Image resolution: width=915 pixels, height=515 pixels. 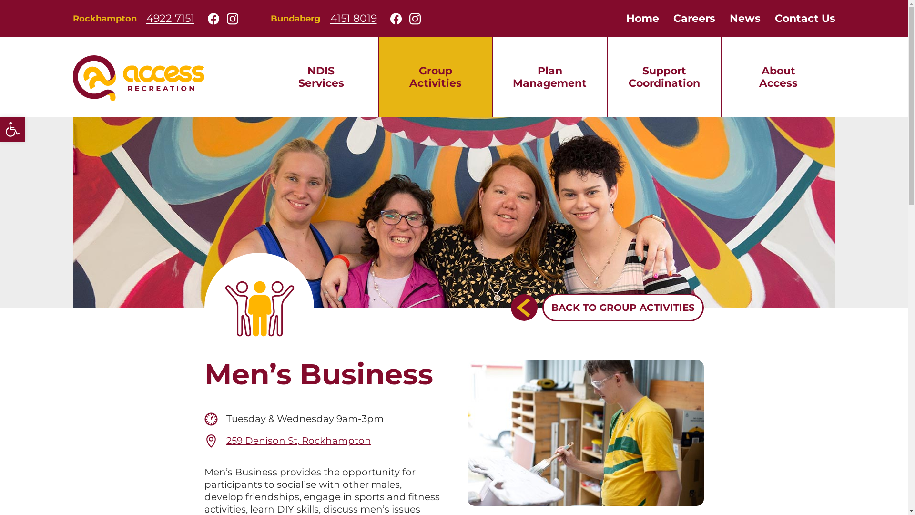 I want to click on Home, so click(x=642, y=19).